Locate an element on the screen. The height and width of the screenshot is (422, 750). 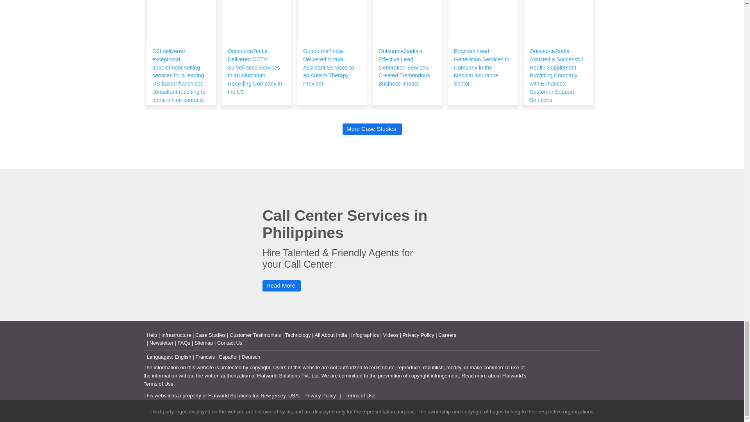
Protected by Copyscape Plagiarism Checker is located at coordinates (557, 395).